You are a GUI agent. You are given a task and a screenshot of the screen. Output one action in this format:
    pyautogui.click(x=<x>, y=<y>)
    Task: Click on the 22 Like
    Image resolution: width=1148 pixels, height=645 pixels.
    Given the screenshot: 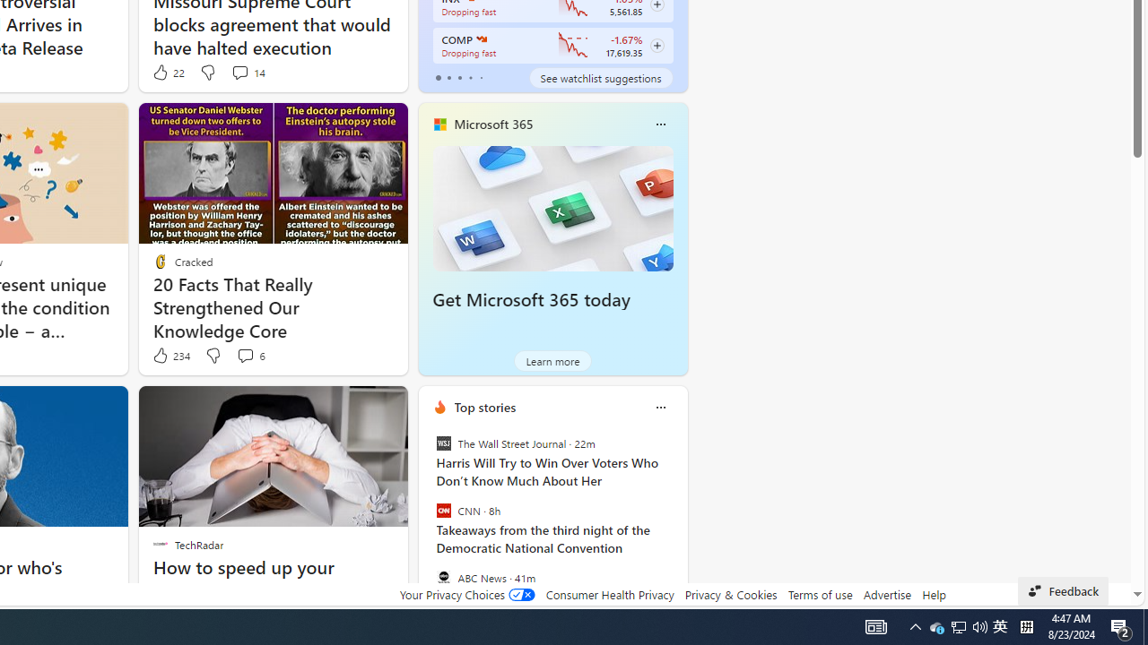 What is the action you would take?
    pyautogui.click(x=167, y=72)
    